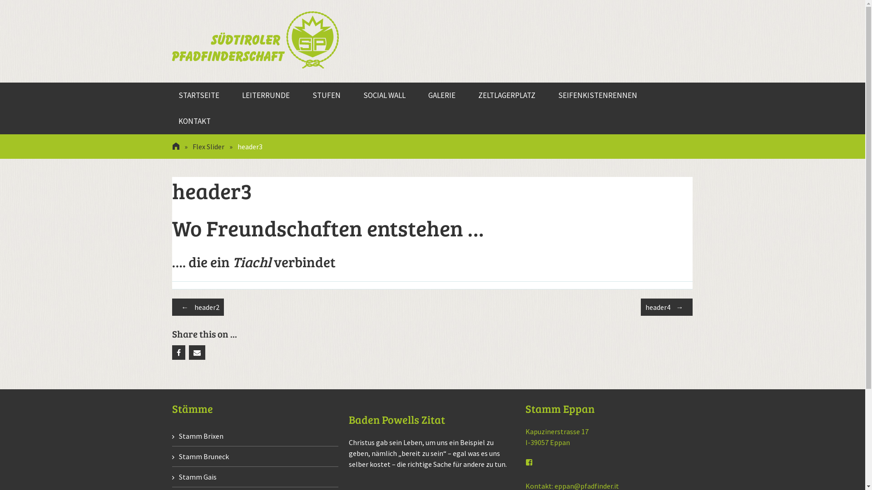 This screenshot has width=872, height=490. Describe the element at coordinates (178, 83) in the screenshot. I see `Skip to content` at that location.